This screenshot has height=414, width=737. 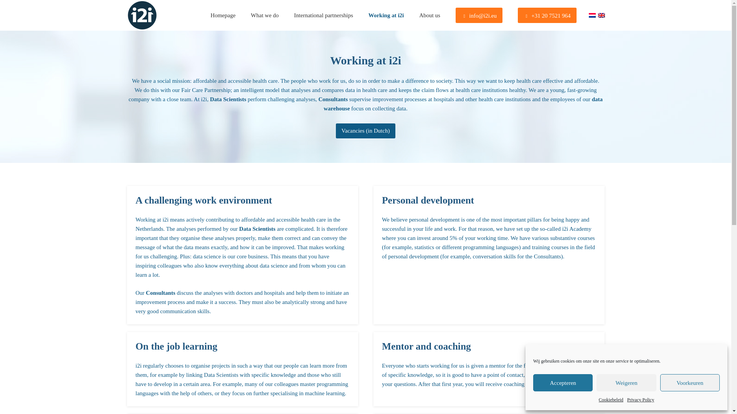 What do you see at coordinates (223, 15) in the screenshot?
I see `Homepage` at bounding box center [223, 15].